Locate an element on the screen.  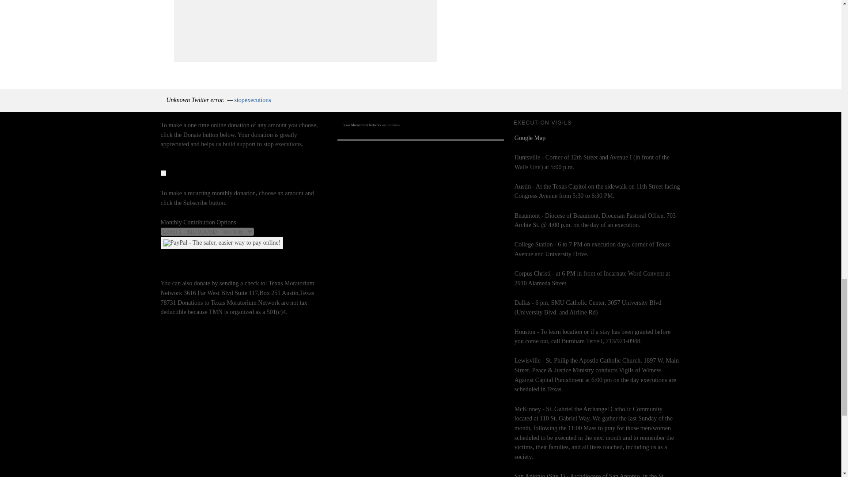
Texas Moratorium Network is located at coordinates (361, 125).